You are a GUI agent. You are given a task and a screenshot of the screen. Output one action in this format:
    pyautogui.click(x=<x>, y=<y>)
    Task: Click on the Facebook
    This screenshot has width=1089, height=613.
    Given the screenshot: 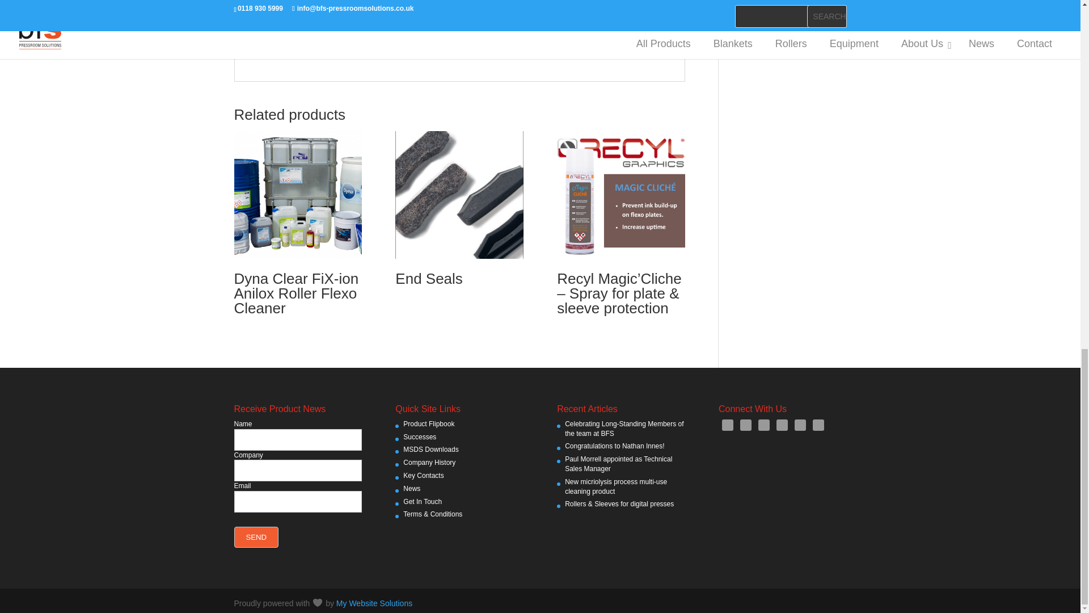 What is the action you would take?
    pyautogui.click(x=745, y=425)
    